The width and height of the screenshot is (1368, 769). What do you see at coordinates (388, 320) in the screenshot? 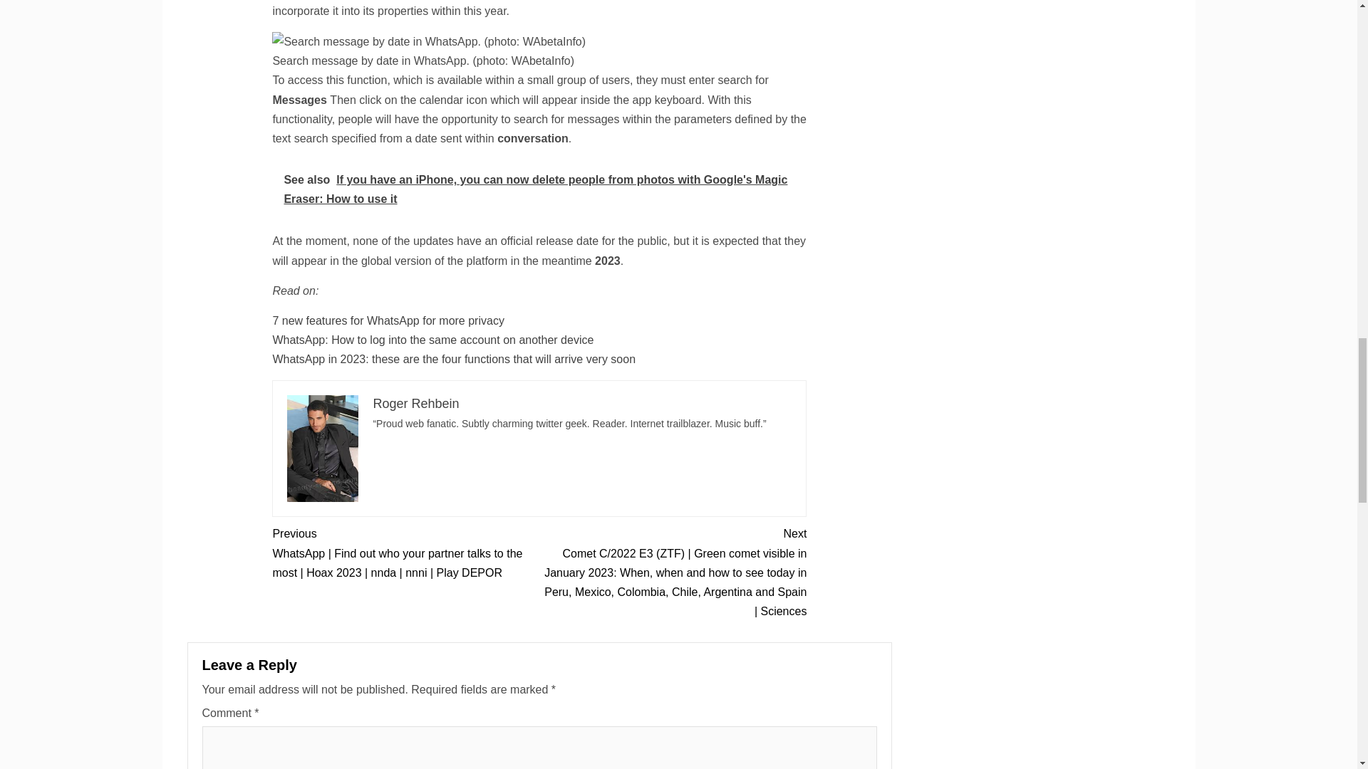
I see `7 new features for WhatsApp for more privacy` at bounding box center [388, 320].